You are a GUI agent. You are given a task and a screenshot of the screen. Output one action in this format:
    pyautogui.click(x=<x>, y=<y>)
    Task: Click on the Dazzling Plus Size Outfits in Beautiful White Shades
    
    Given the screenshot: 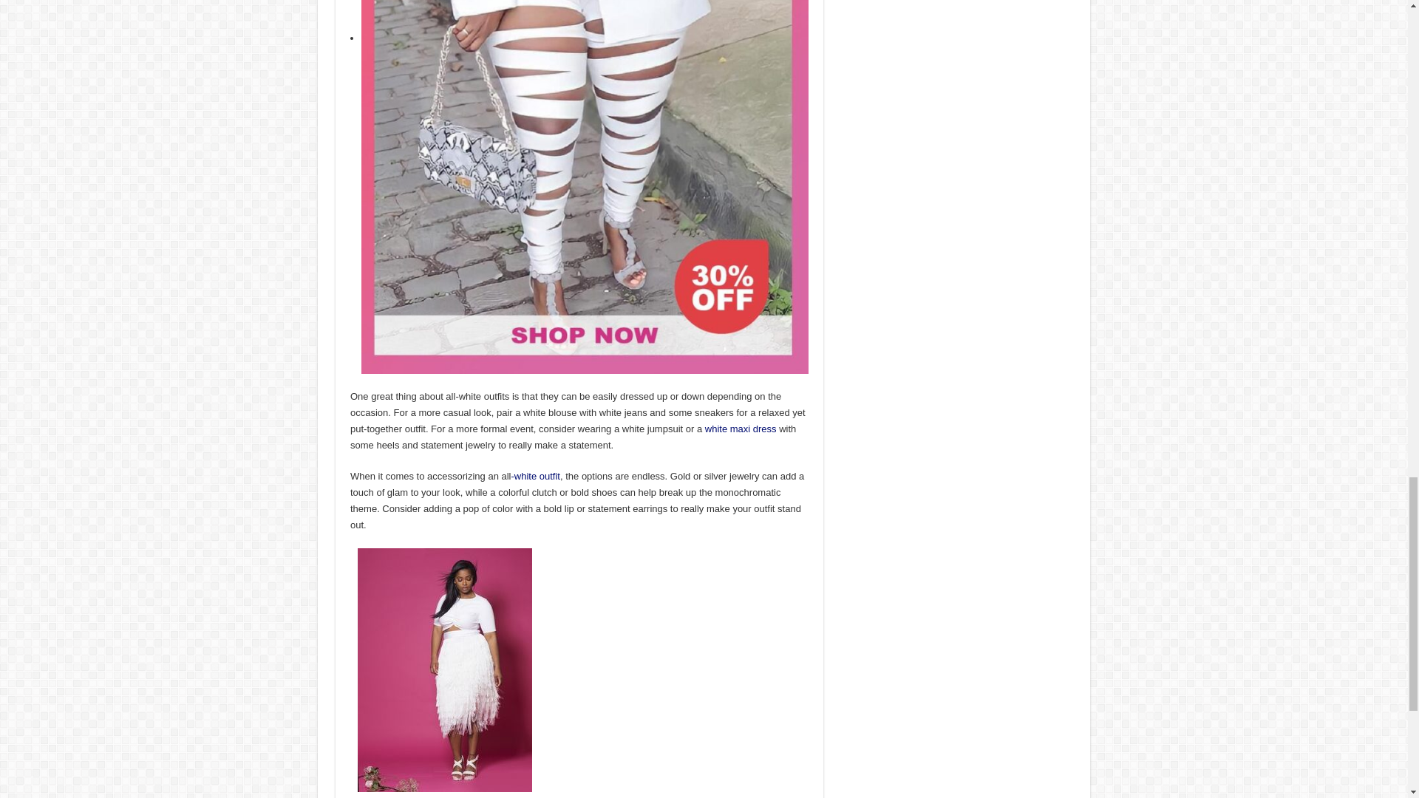 What is the action you would take?
    pyautogui.click(x=741, y=429)
    